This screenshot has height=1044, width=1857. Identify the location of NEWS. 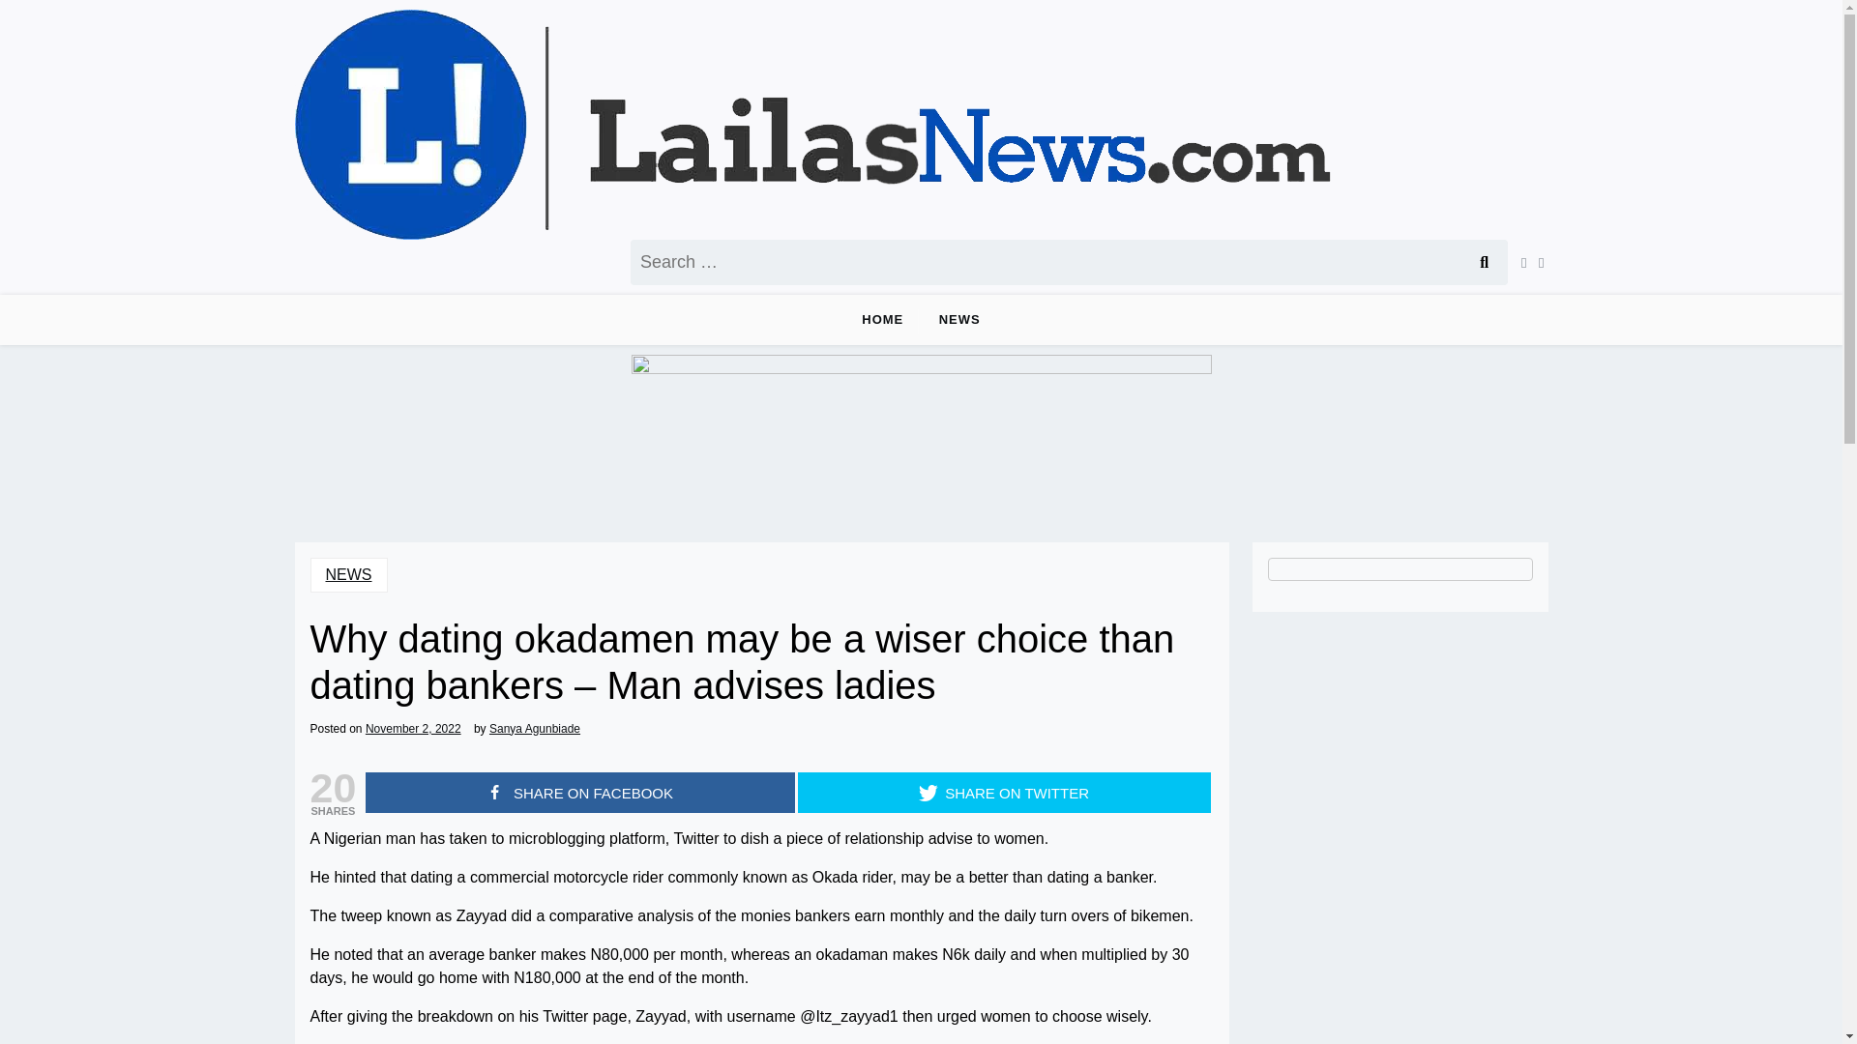
(959, 319).